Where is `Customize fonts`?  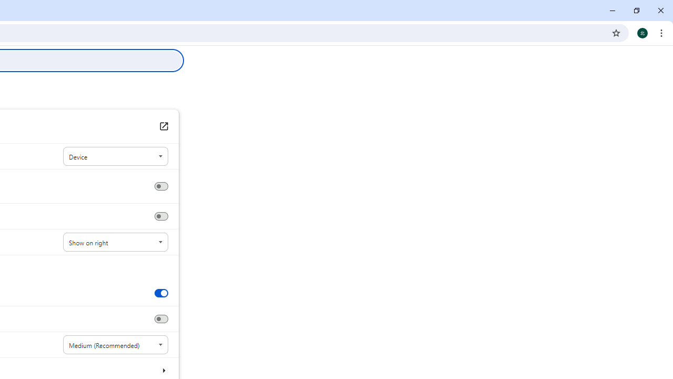
Customize fonts is located at coordinates (163, 370).